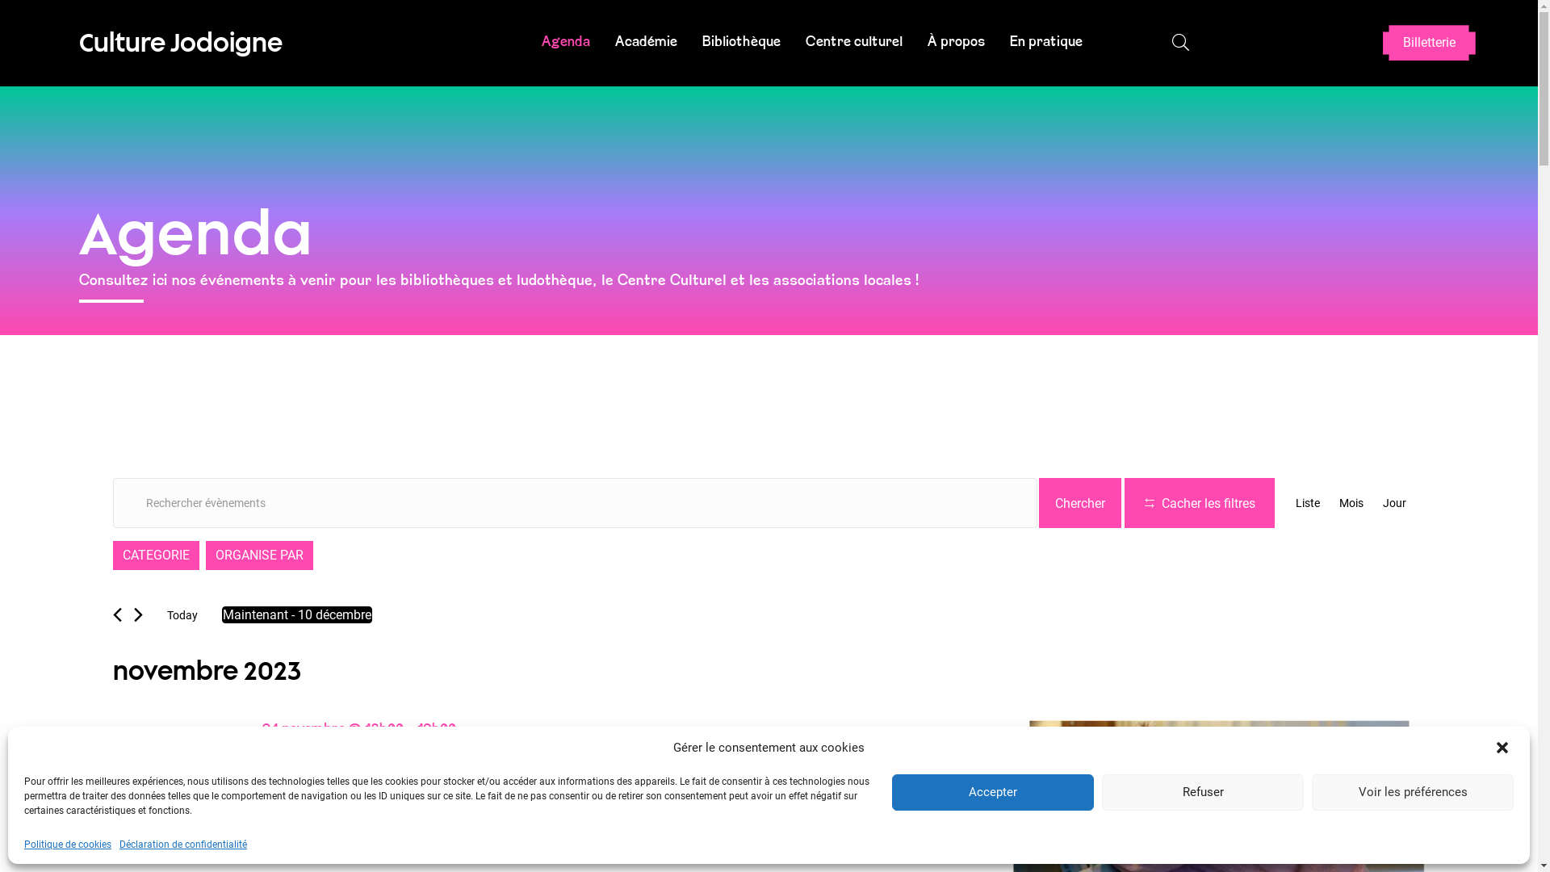 This screenshot has width=1550, height=872. I want to click on Liste, so click(1307, 503).